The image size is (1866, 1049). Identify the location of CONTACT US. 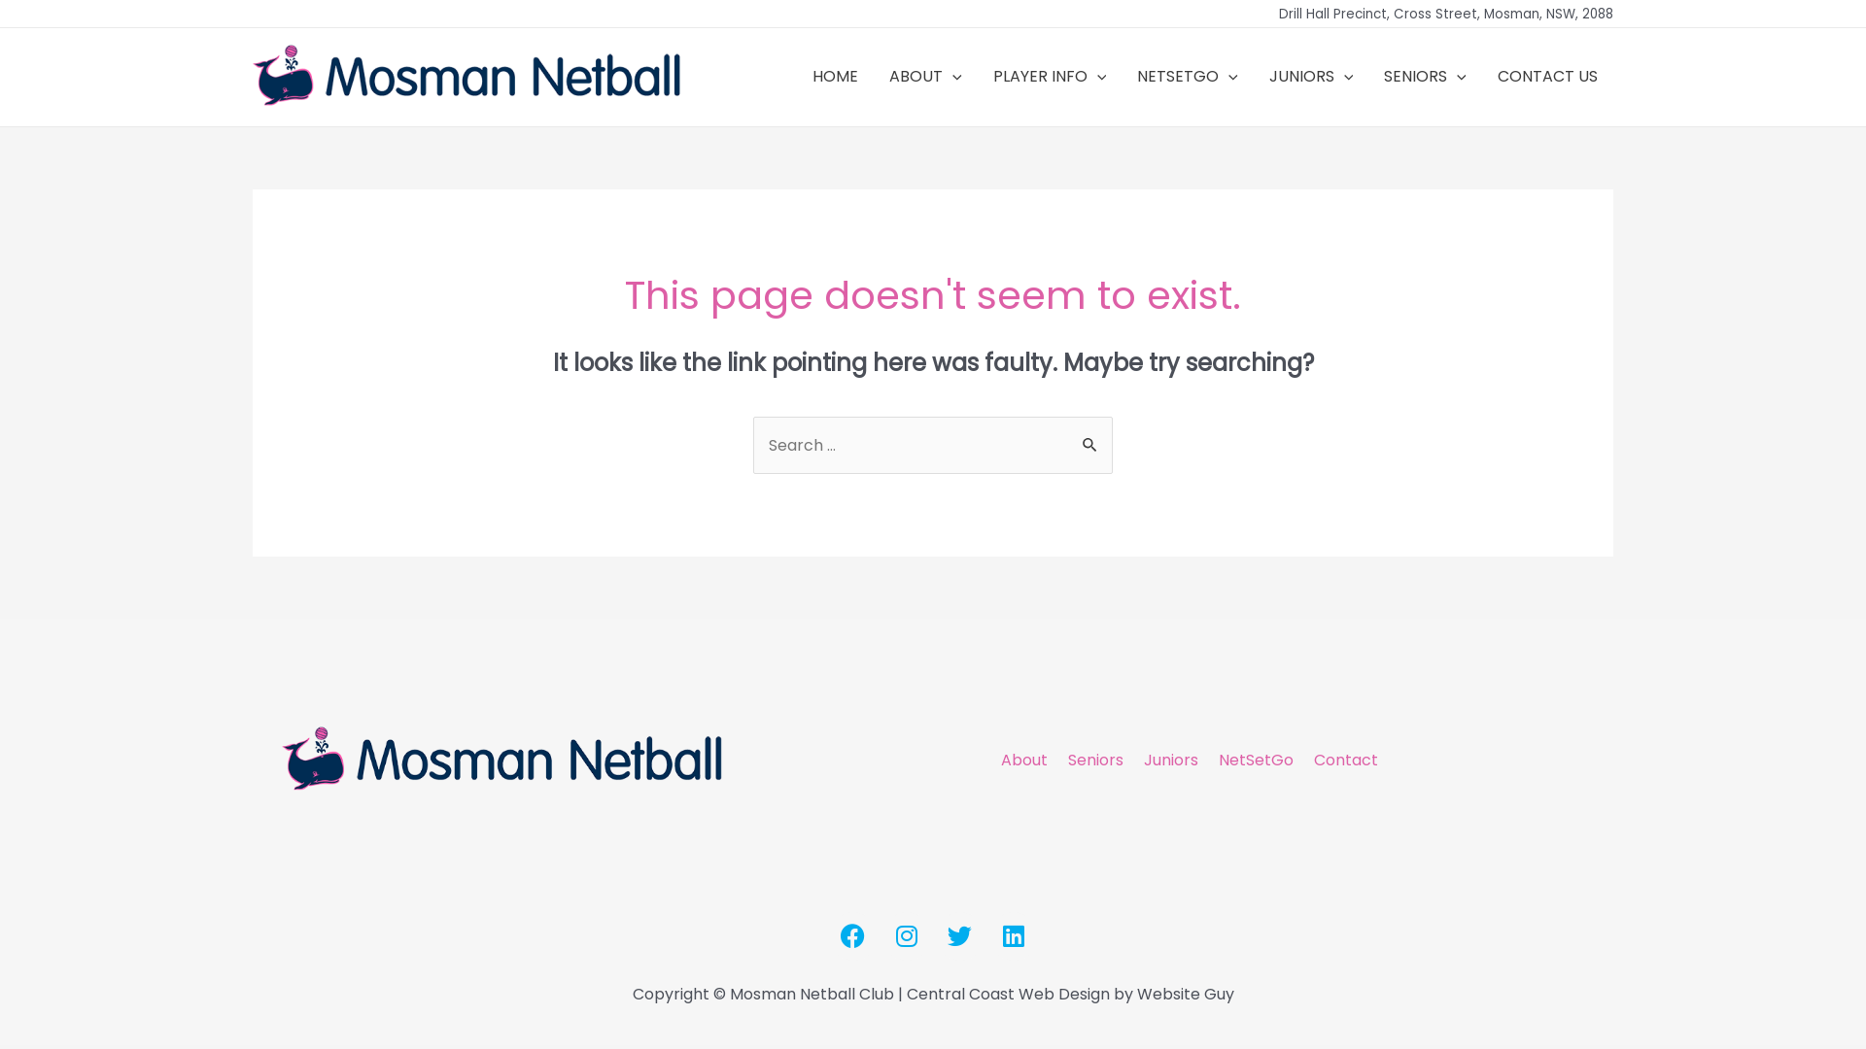
(1547, 77).